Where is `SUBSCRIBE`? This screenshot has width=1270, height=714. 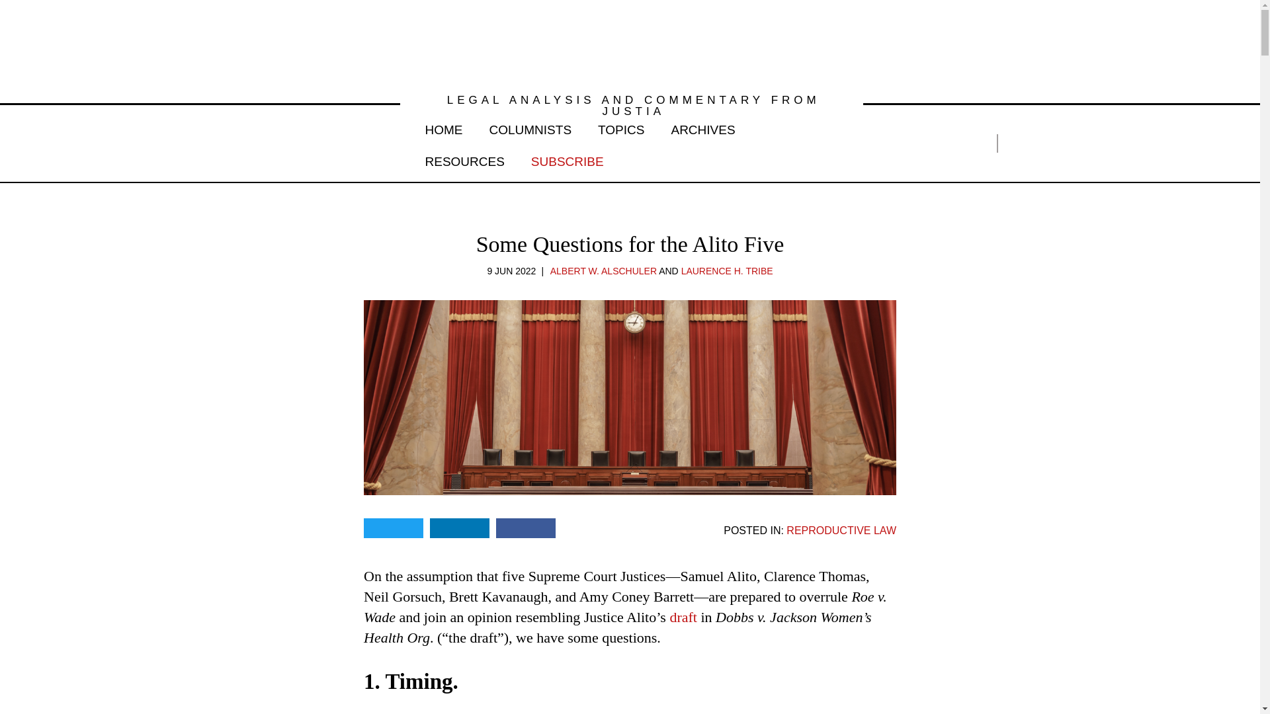 SUBSCRIBE is located at coordinates (568, 159).